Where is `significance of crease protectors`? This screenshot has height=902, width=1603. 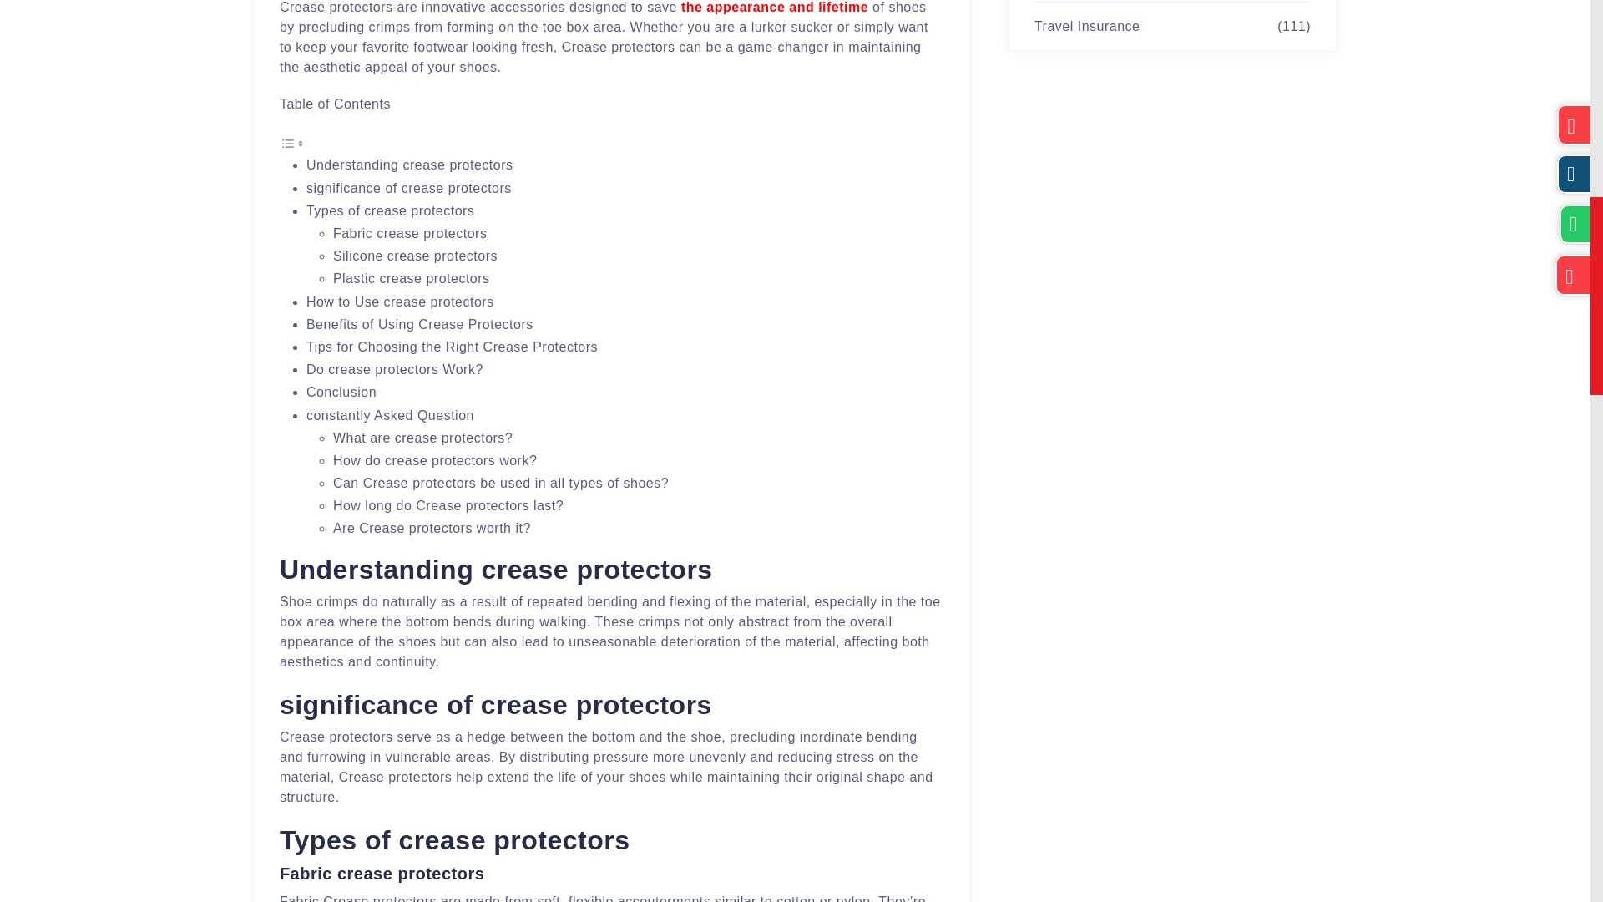
significance of crease protectors is located at coordinates (408, 189).